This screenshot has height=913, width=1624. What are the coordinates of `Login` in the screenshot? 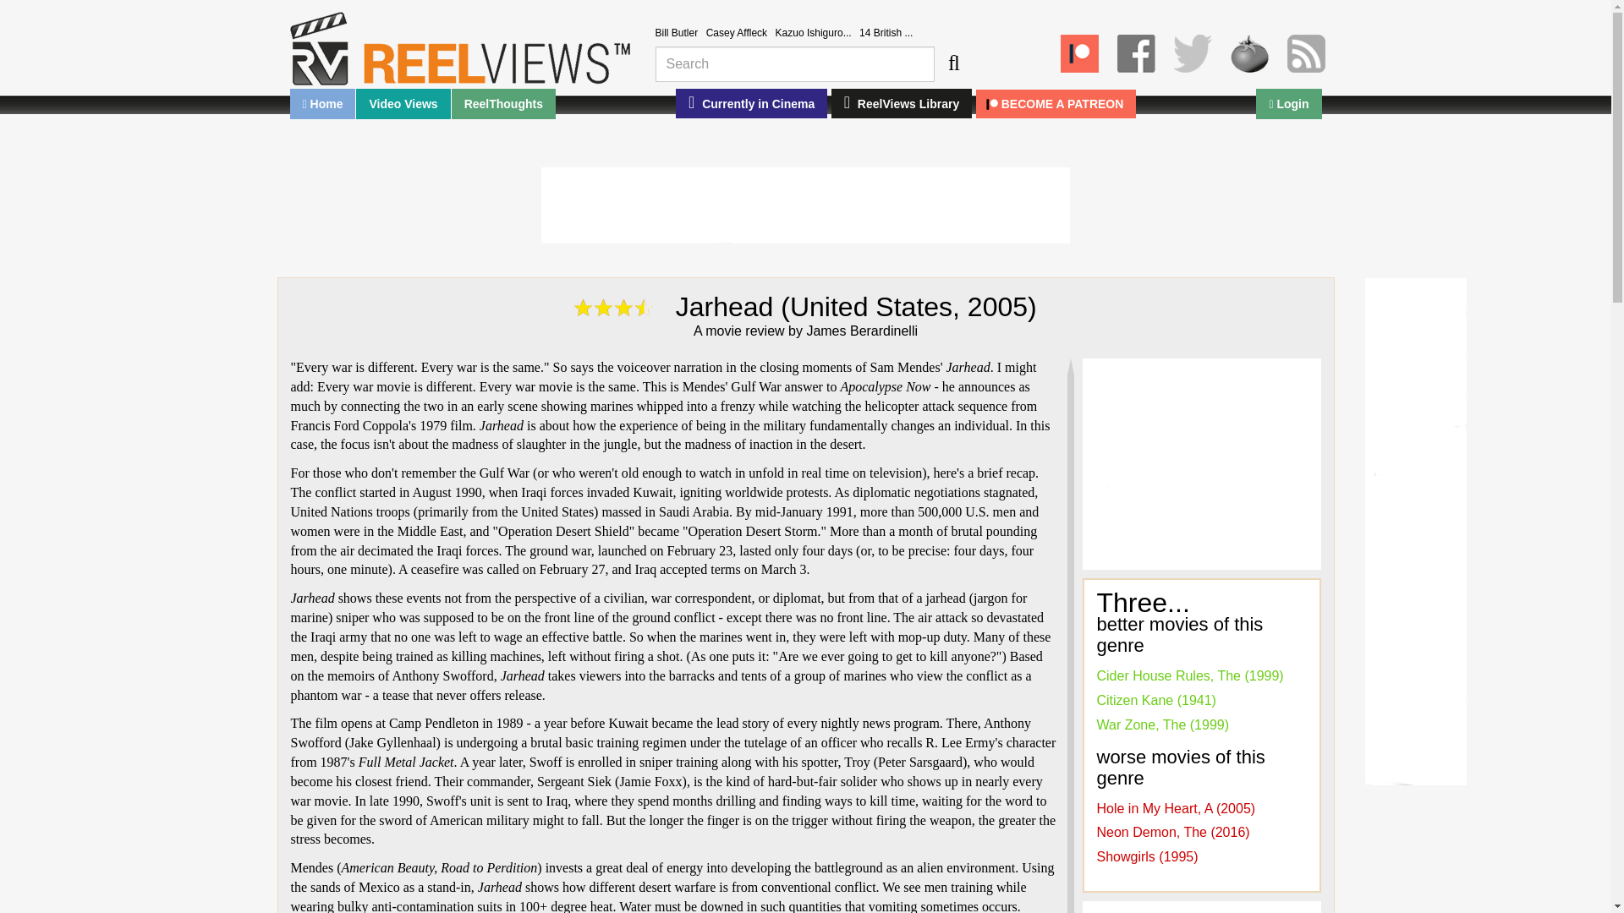 It's located at (1288, 103).